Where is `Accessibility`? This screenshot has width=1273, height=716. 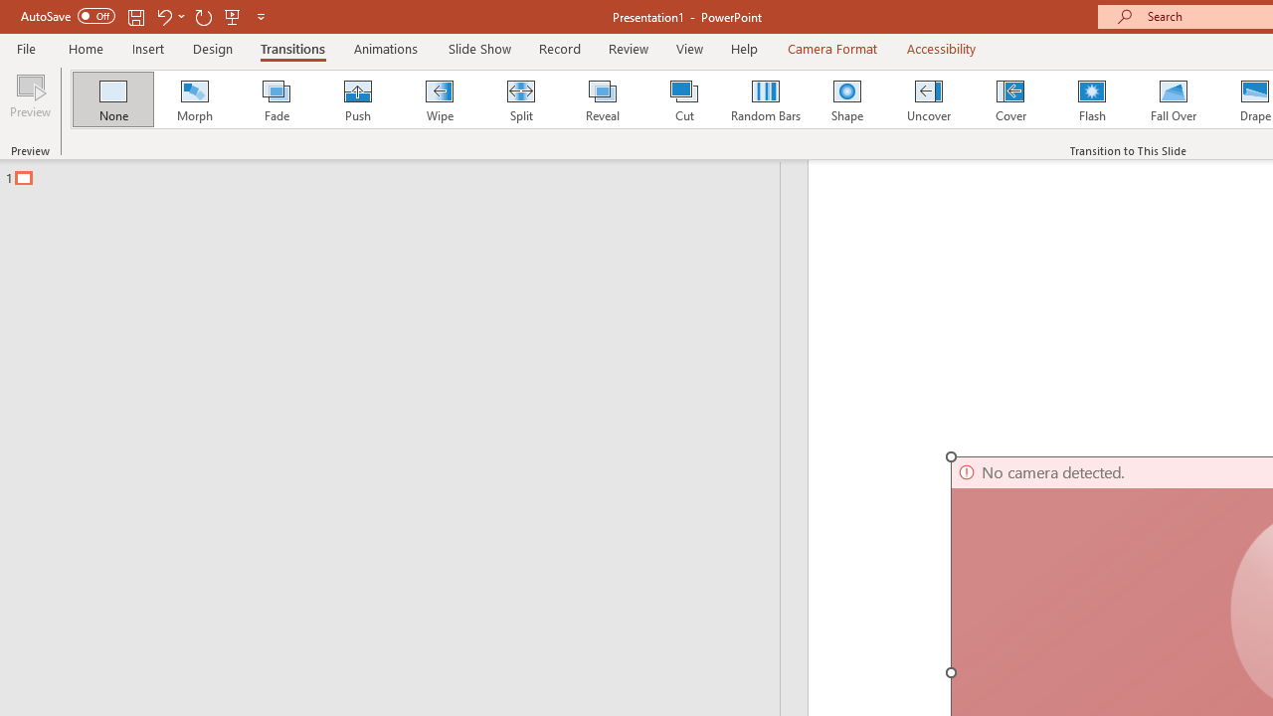
Accessibility is located at coordinates (941, 48).